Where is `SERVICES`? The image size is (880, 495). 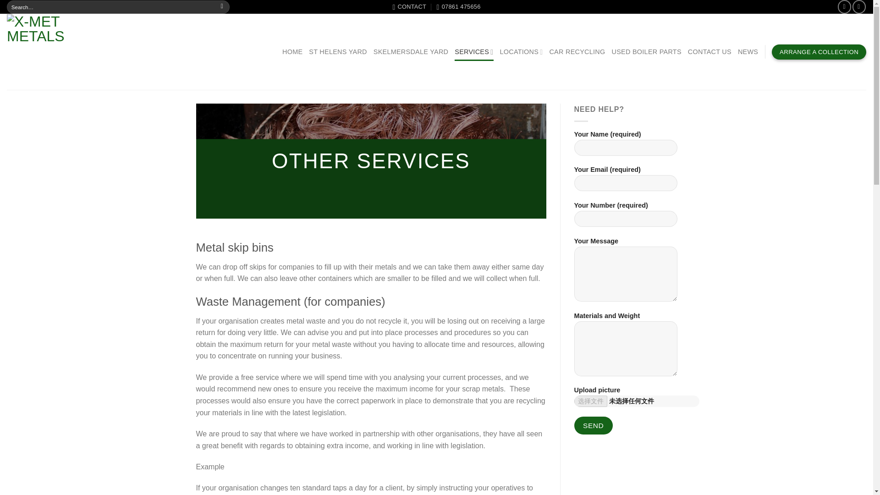
SERVICES is located at coordinates (474, 51).